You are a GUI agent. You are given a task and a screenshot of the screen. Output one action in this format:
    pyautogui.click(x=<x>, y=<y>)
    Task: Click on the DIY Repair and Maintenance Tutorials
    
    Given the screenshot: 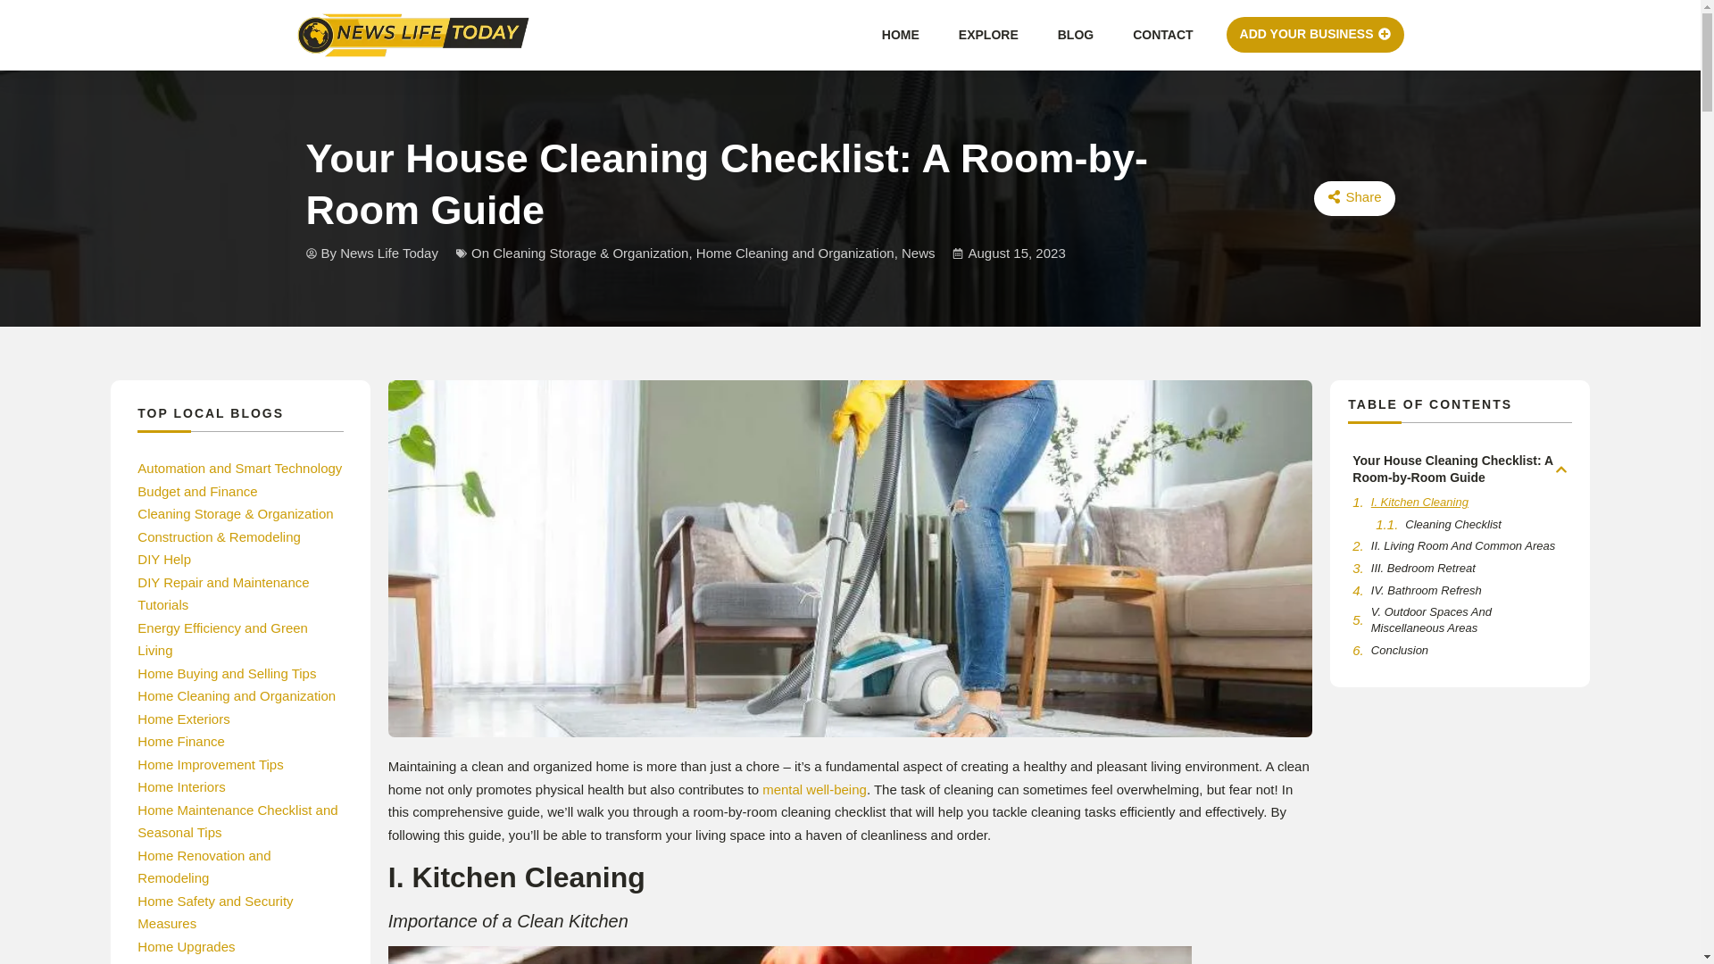 What is the action you would take?
    pyautogui.click(x=222, y=593)
    